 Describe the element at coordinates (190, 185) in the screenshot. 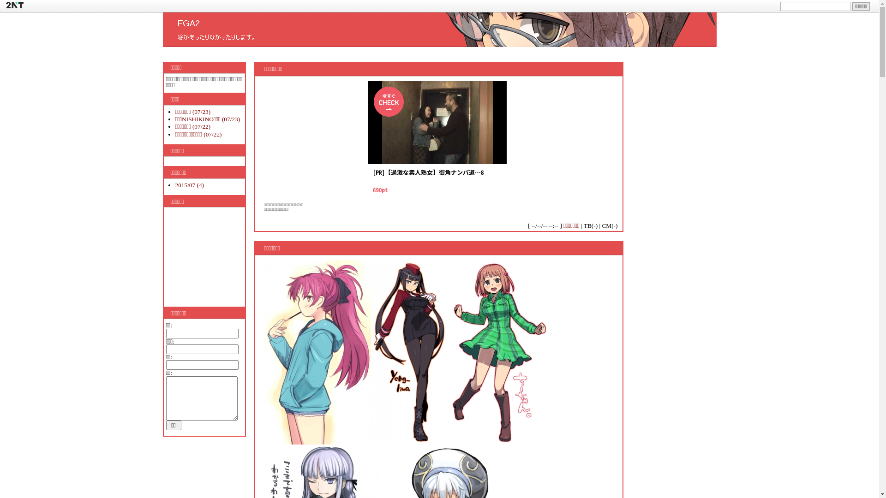

I see `2015/07 (4)` at that location.